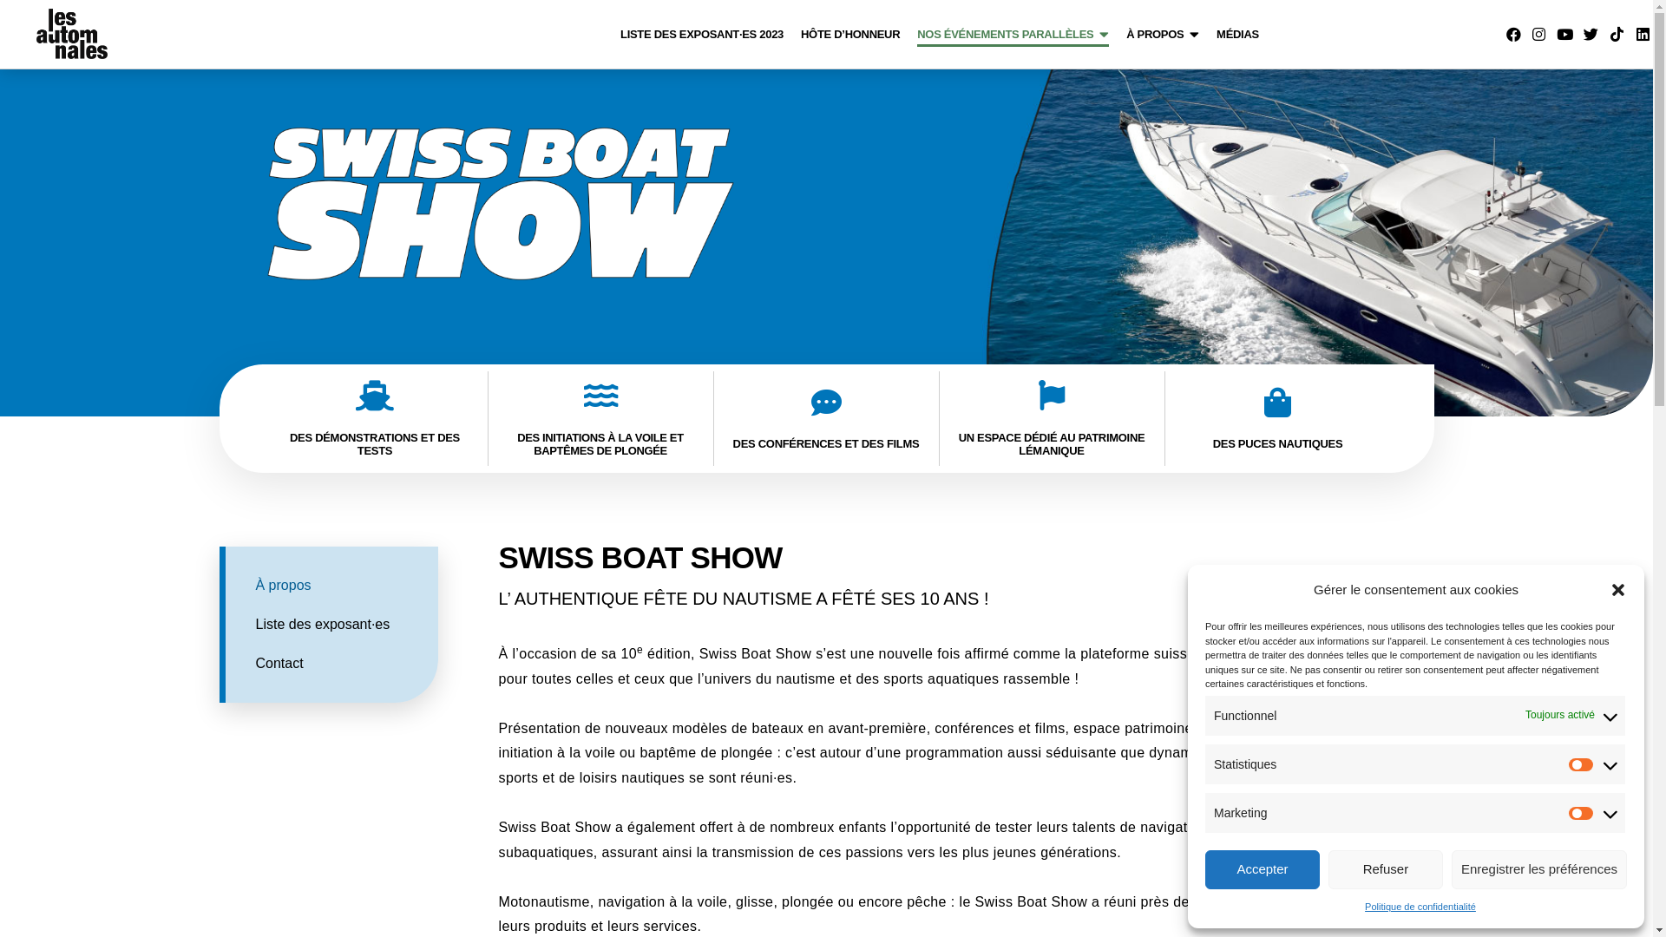  What do you see at coordinates (346, 664) in the screenshot?
I see `Contact` at bounding box center [346, 664].